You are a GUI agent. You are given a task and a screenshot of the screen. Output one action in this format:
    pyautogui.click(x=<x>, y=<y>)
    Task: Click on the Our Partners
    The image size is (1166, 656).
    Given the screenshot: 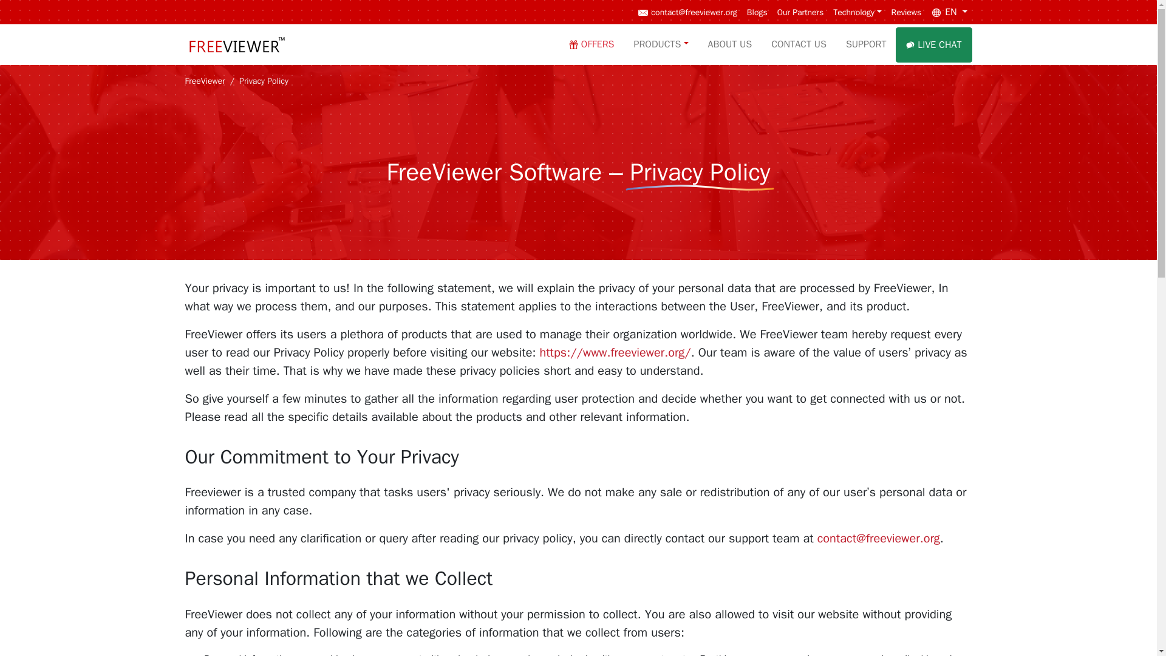 What is the action you would take?
    pyautogui.click(x=800, y=12)
    